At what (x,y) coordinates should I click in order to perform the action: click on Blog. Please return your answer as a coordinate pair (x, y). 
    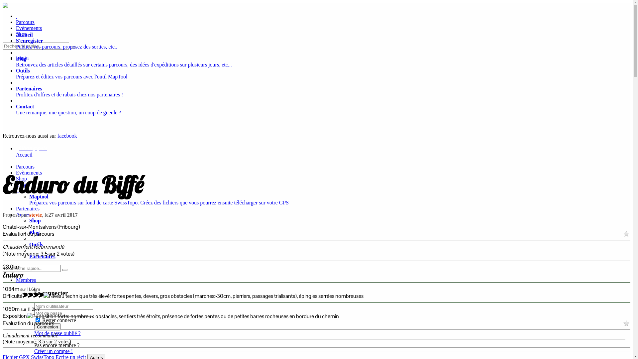
    Looking at the image, I should click on (35, 233).